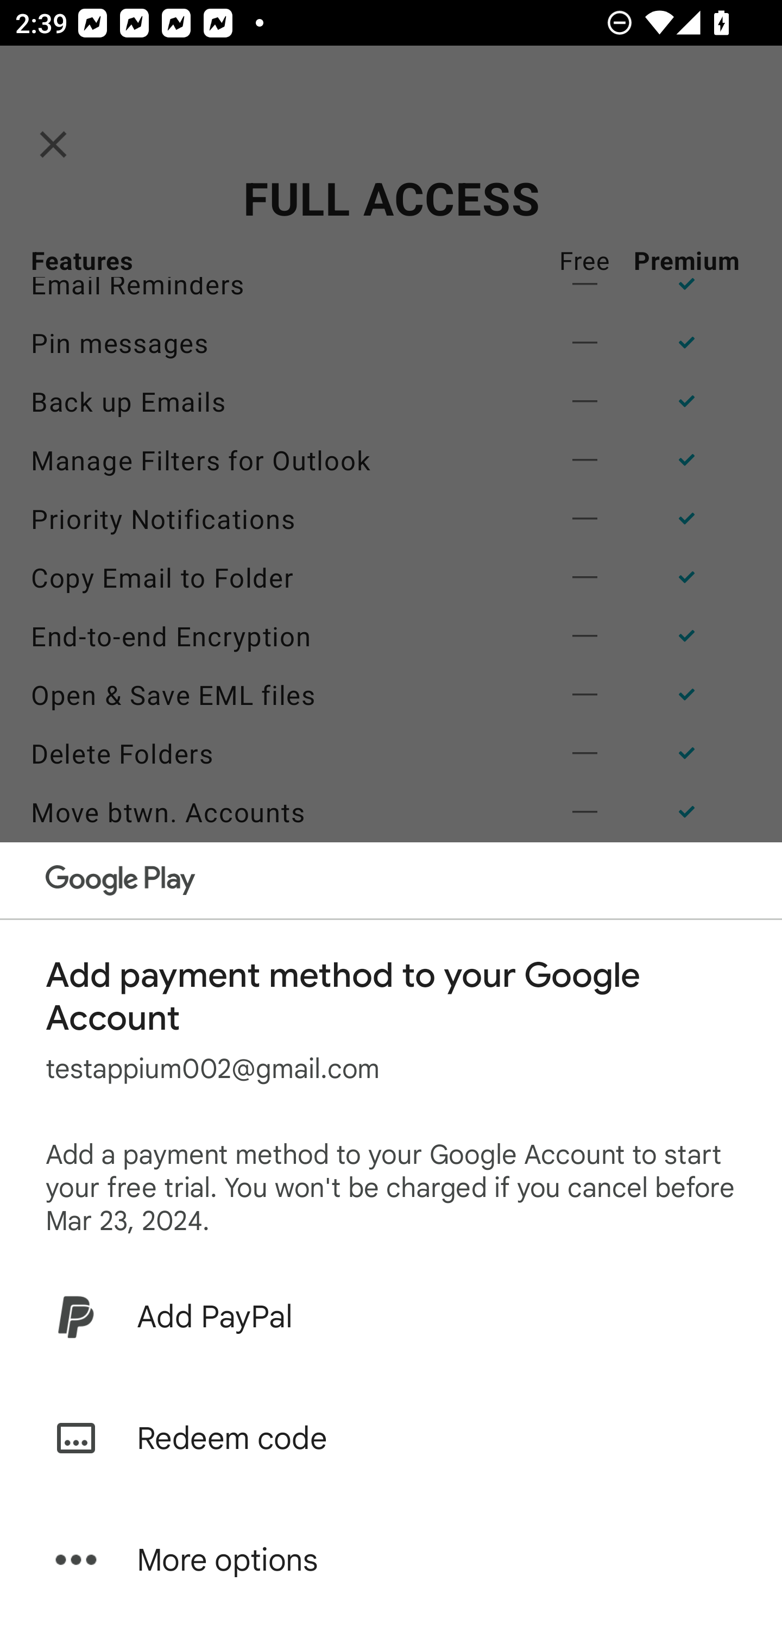 Image resolution: width=782 pixels, height=1651 pixels. Describe the element at coordinates (391, 1560) in the screenshot. I see `More options` at that location.